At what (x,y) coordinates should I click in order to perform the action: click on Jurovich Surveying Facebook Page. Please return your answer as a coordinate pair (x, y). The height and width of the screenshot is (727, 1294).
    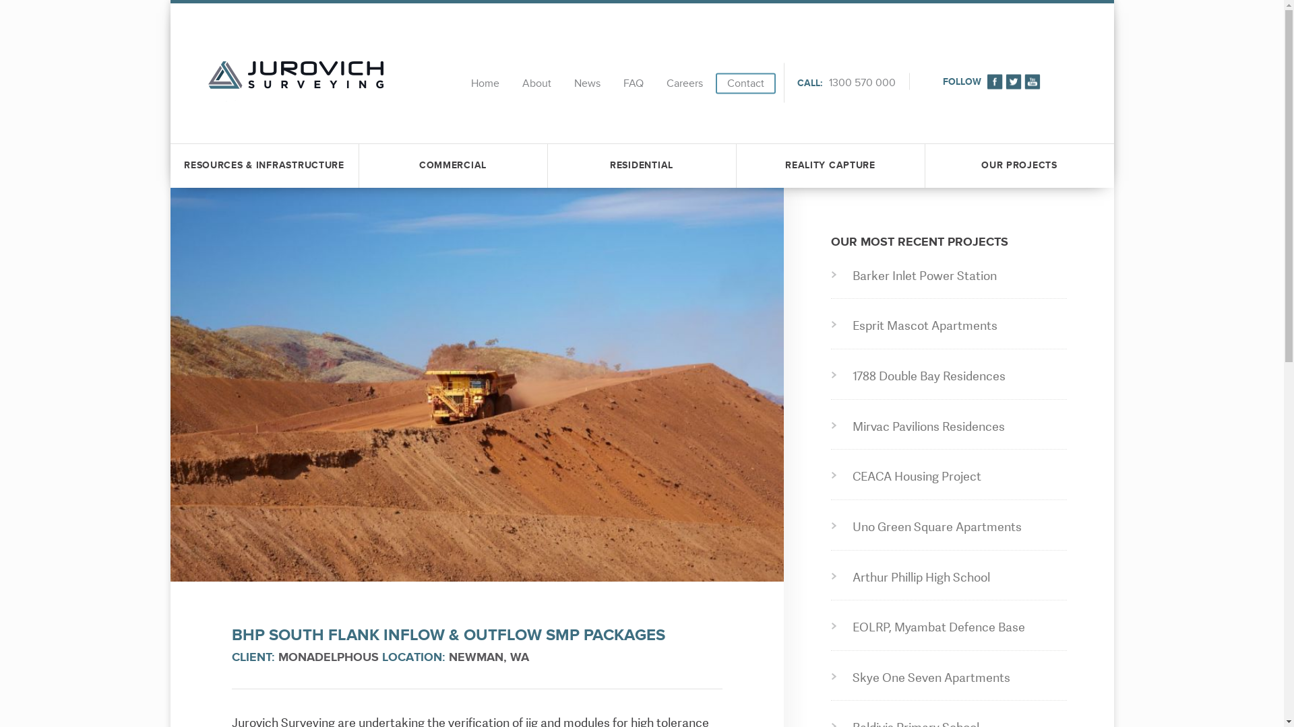
    Looking at the image, I should click on (995, 81).